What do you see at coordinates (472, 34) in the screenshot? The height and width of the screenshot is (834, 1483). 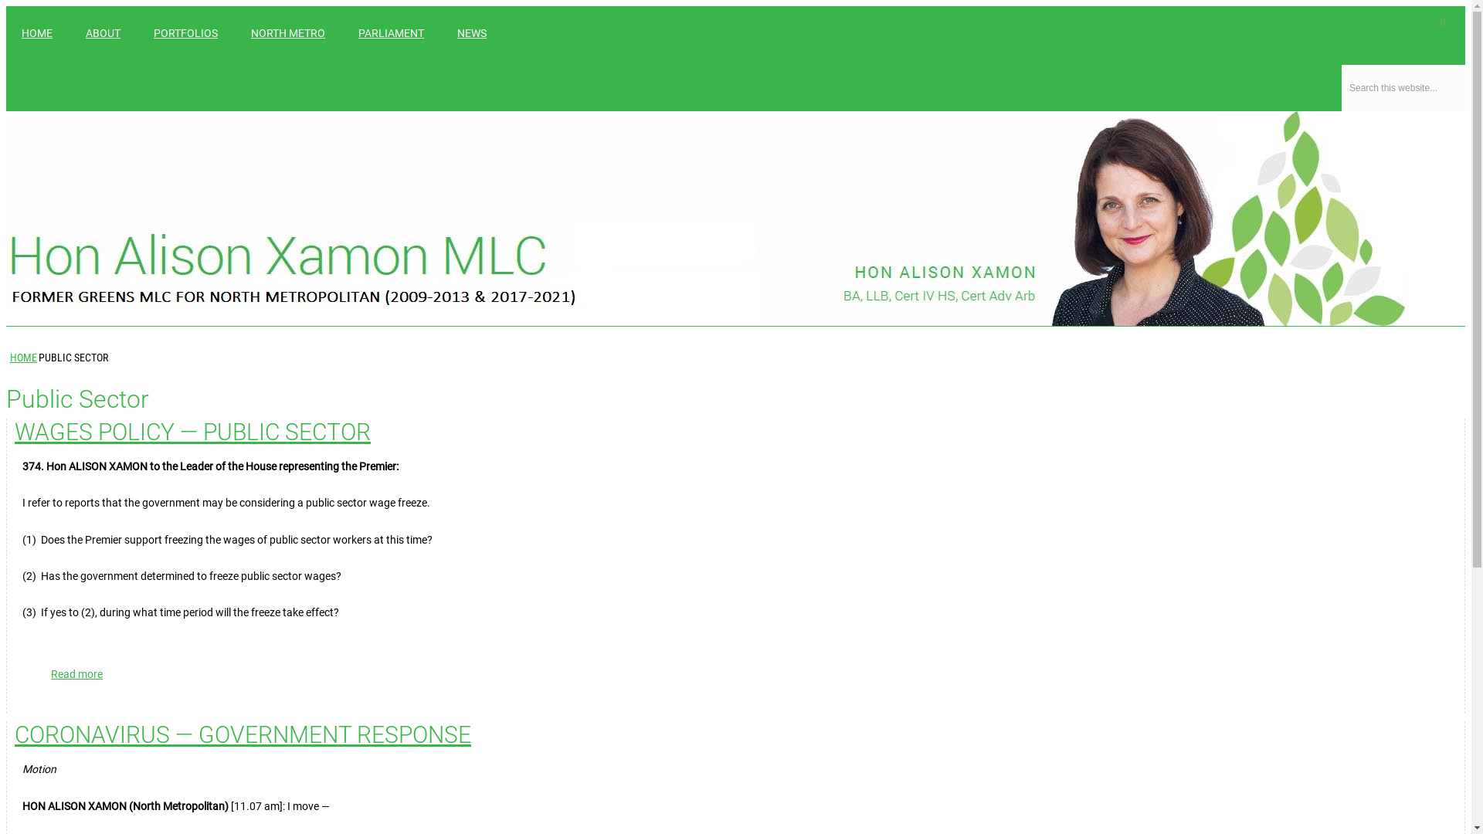 I see `NEWS` at bounding box center [472, 34].